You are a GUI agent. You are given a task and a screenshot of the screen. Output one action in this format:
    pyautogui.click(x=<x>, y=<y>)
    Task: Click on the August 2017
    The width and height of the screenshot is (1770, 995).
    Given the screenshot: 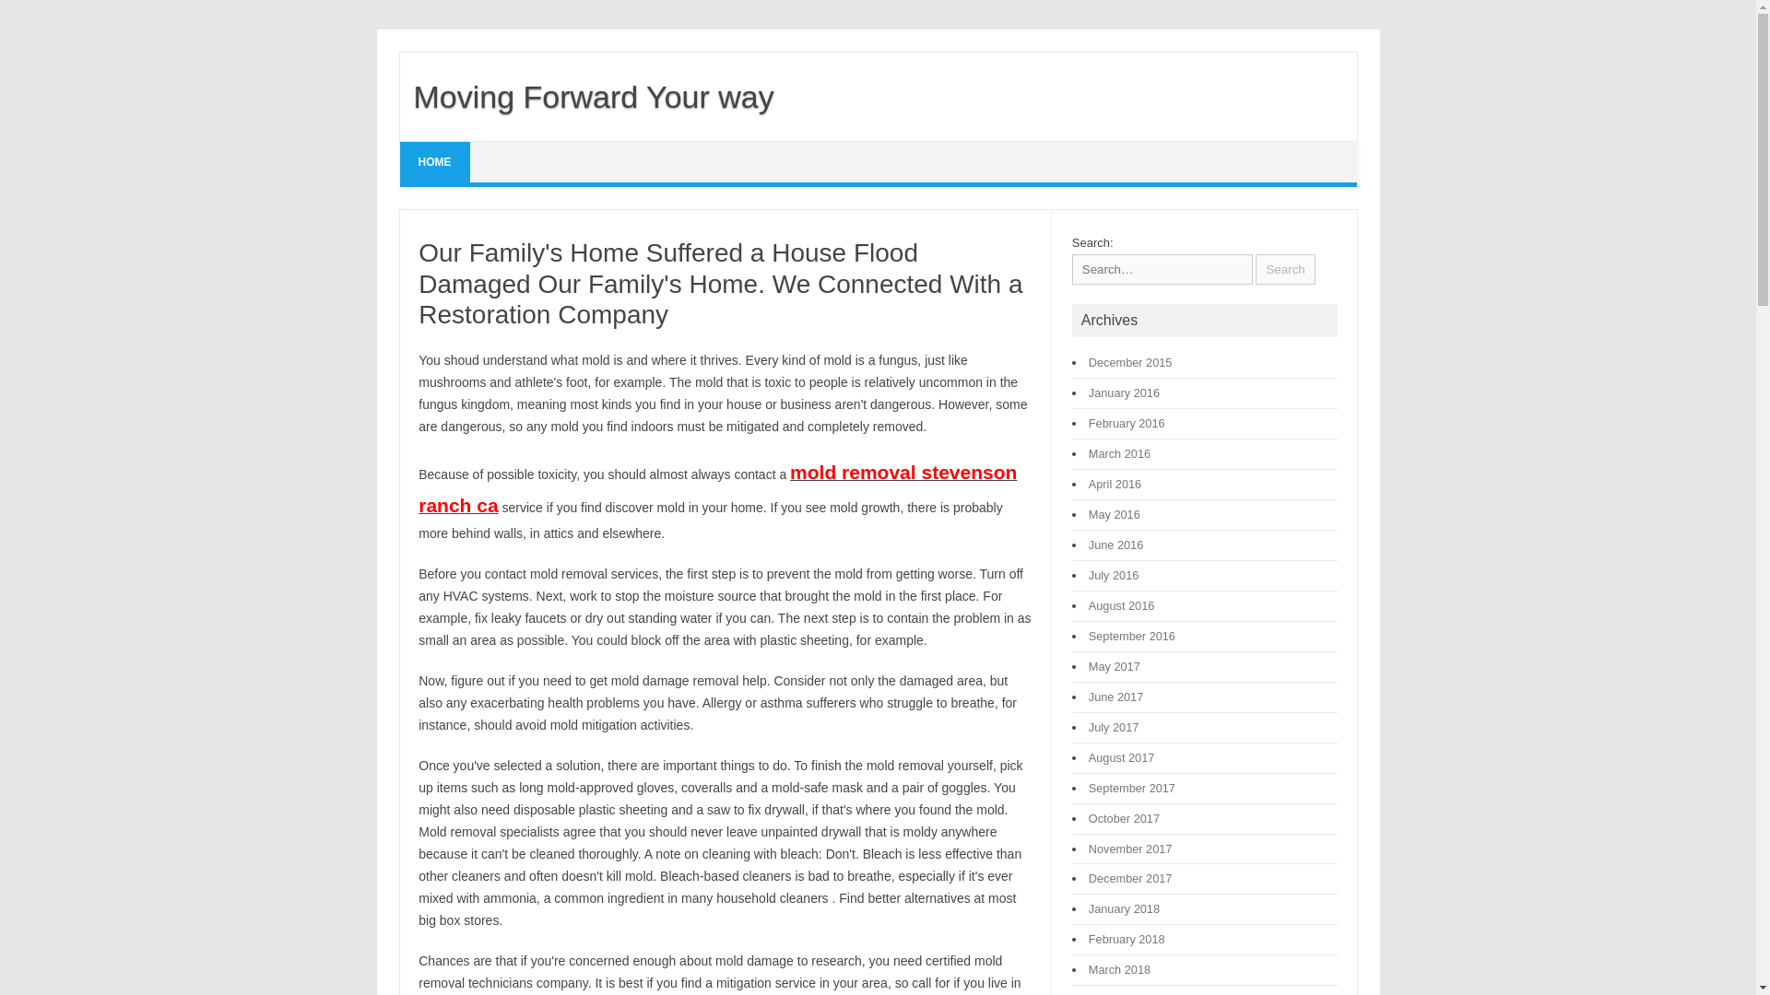 What is the action you would take?
    pyautogui.click(x=1121, y=757)
    